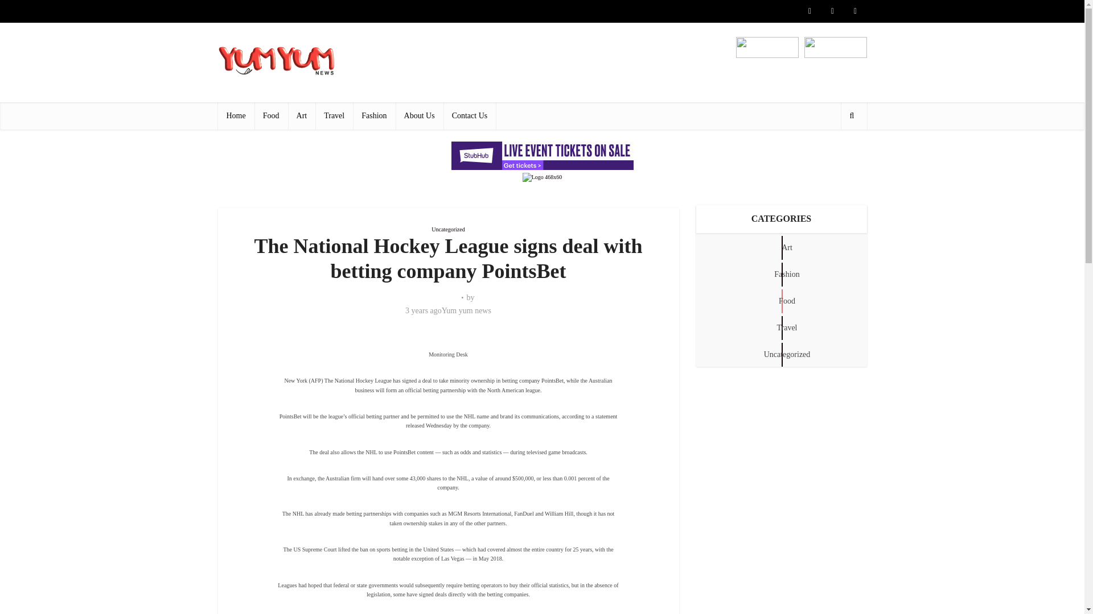  I want to click on Food, so click(271, 116).